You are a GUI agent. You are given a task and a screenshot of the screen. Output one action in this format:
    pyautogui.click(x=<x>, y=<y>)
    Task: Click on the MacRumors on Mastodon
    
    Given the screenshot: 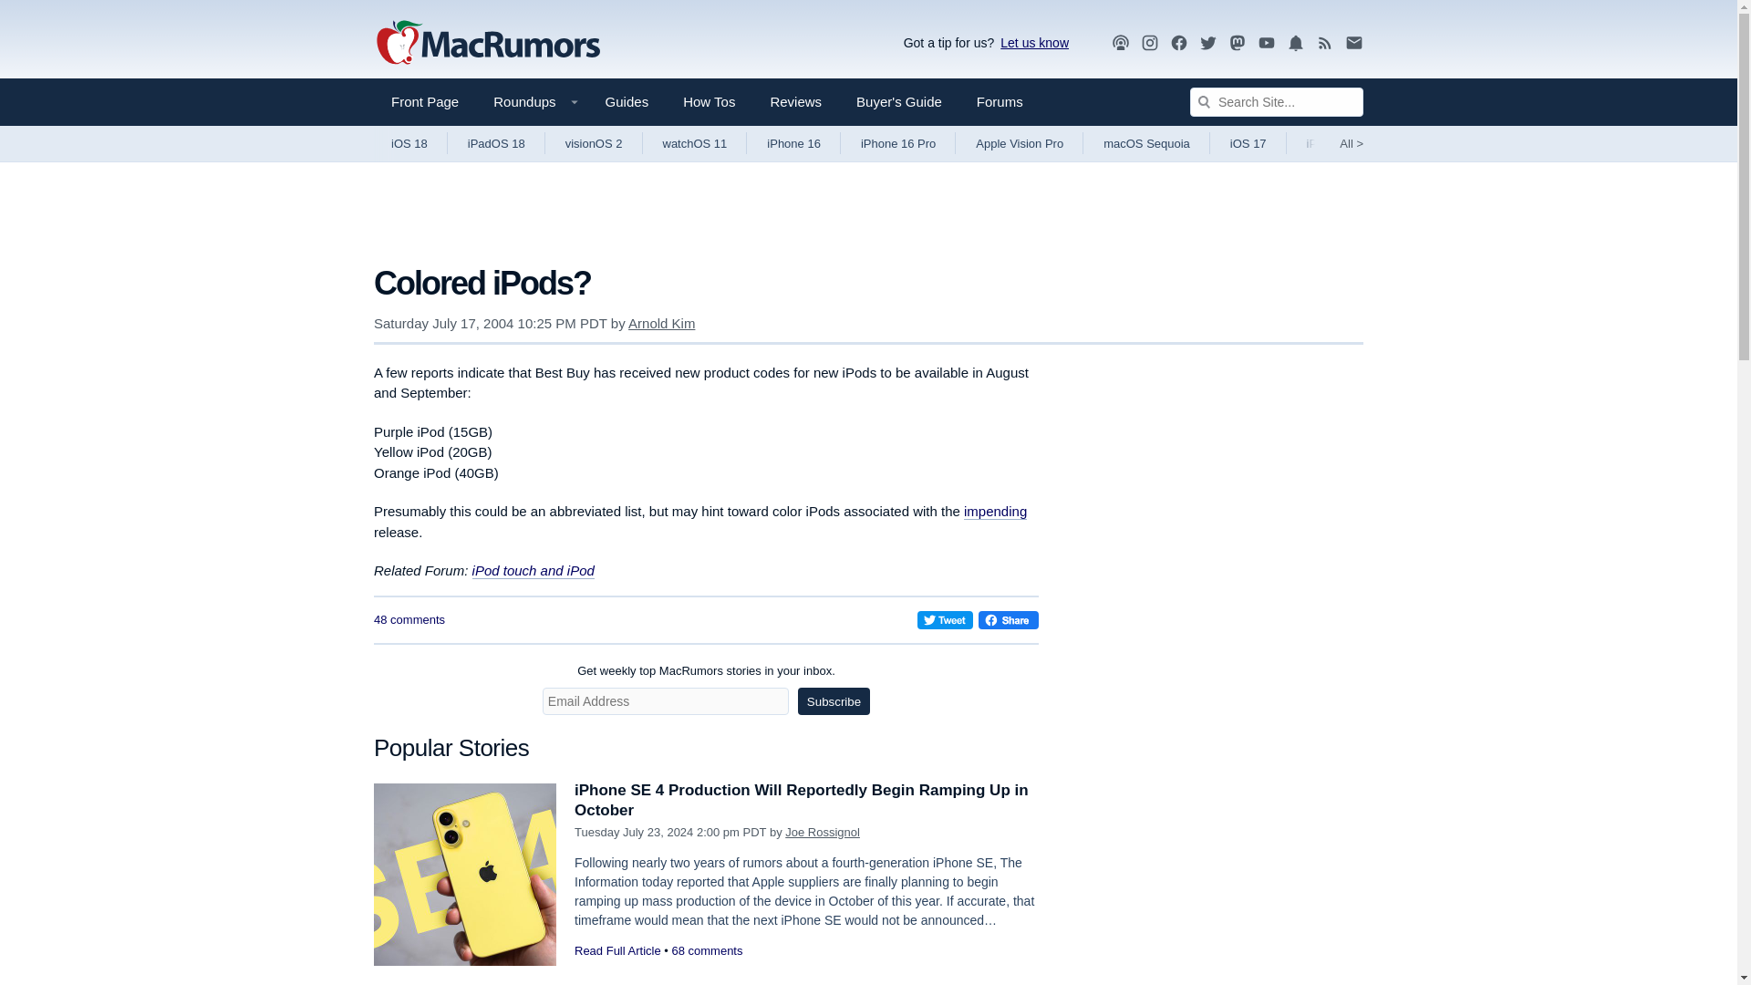 What is the action you would take?
    pyautogui.click(x=1238, y=43)
    